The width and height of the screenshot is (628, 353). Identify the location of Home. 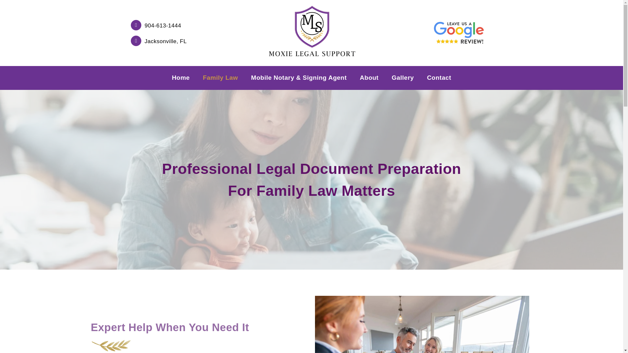
(181, 78).